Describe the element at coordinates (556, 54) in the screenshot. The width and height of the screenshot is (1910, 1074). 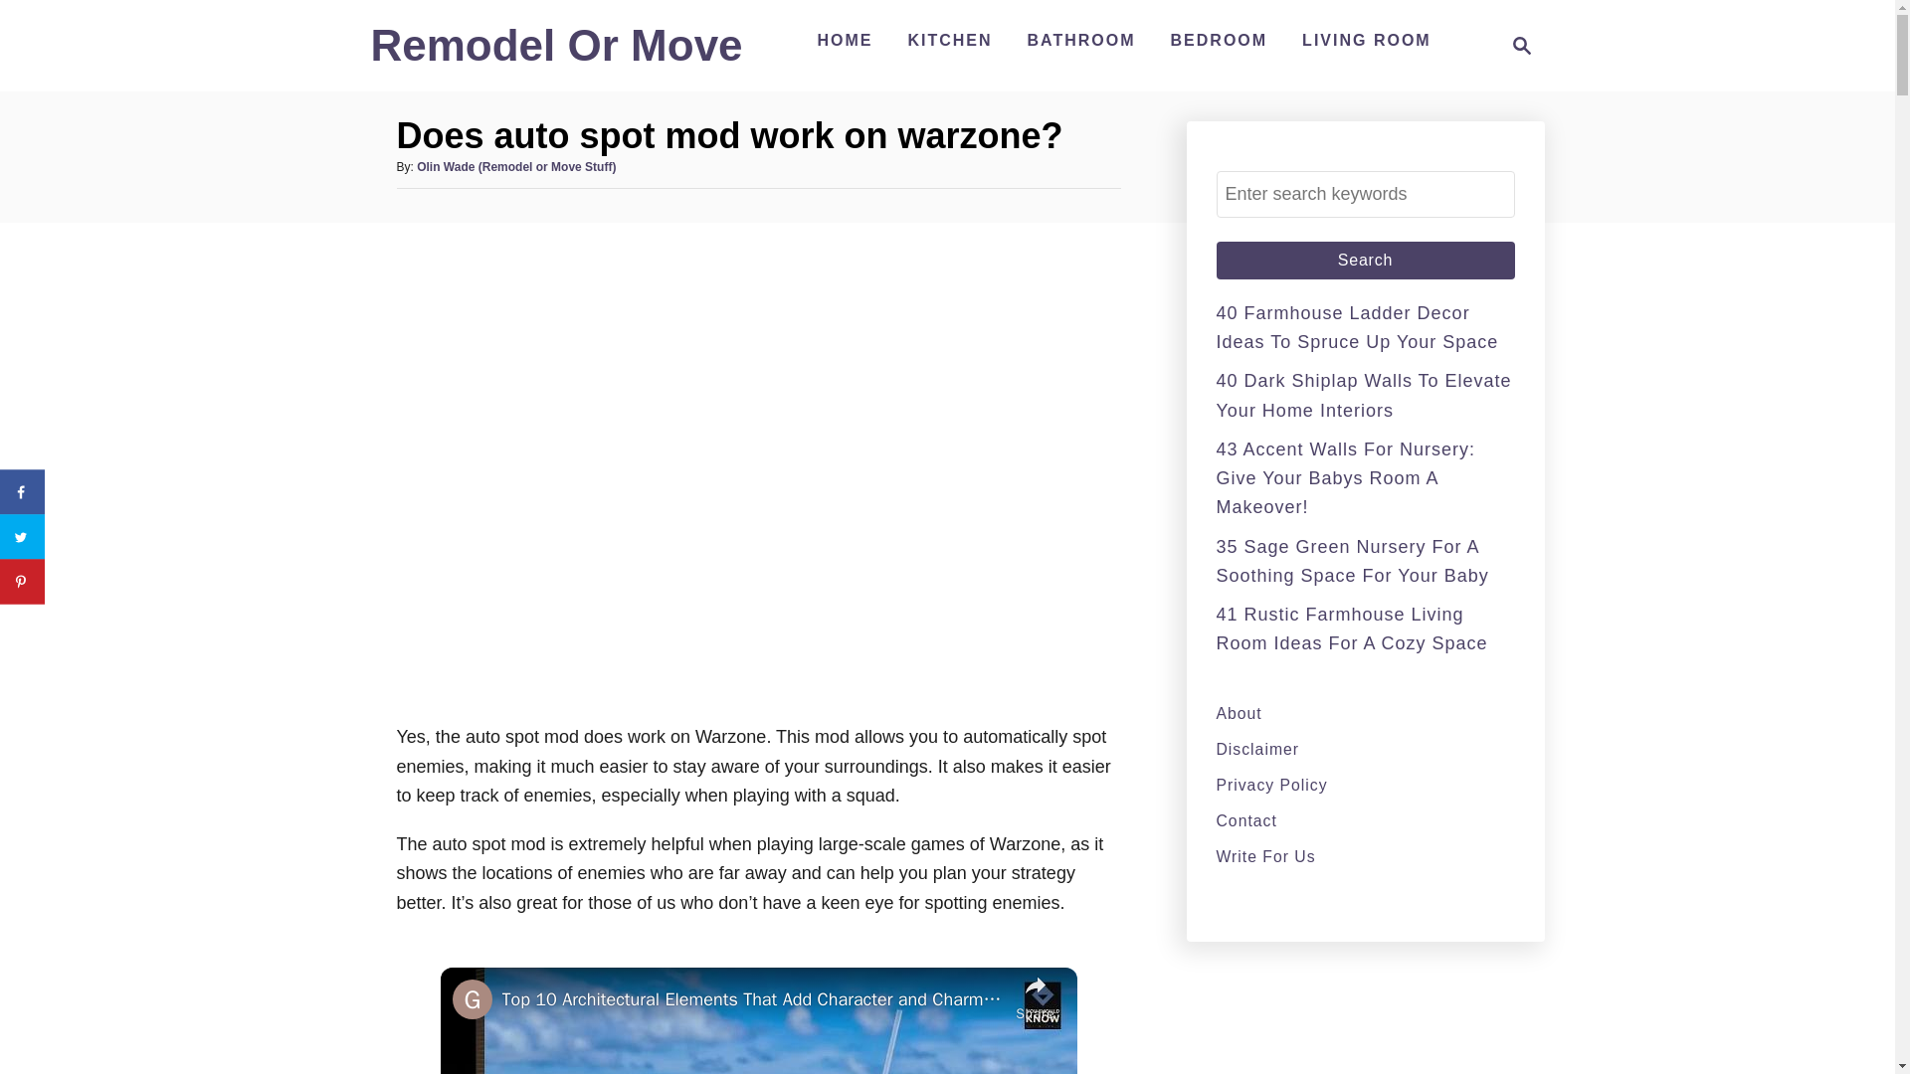
I see `Remodel Or Move` at that location.